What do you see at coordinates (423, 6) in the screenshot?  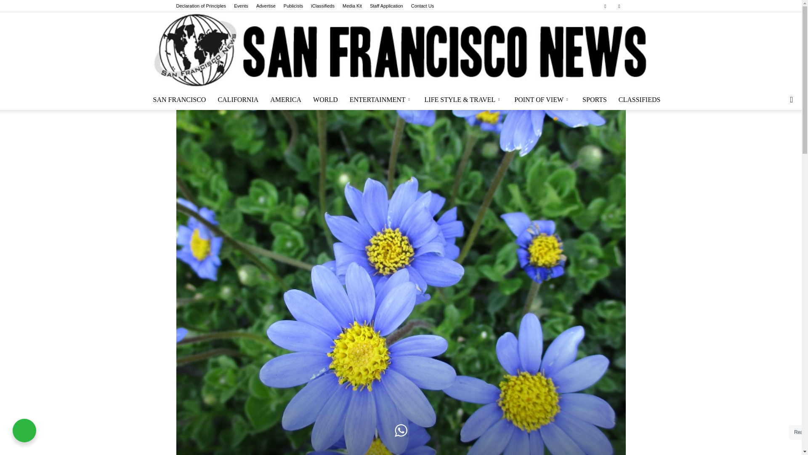 I see `Contact Us` at bounding box center [423, 6].